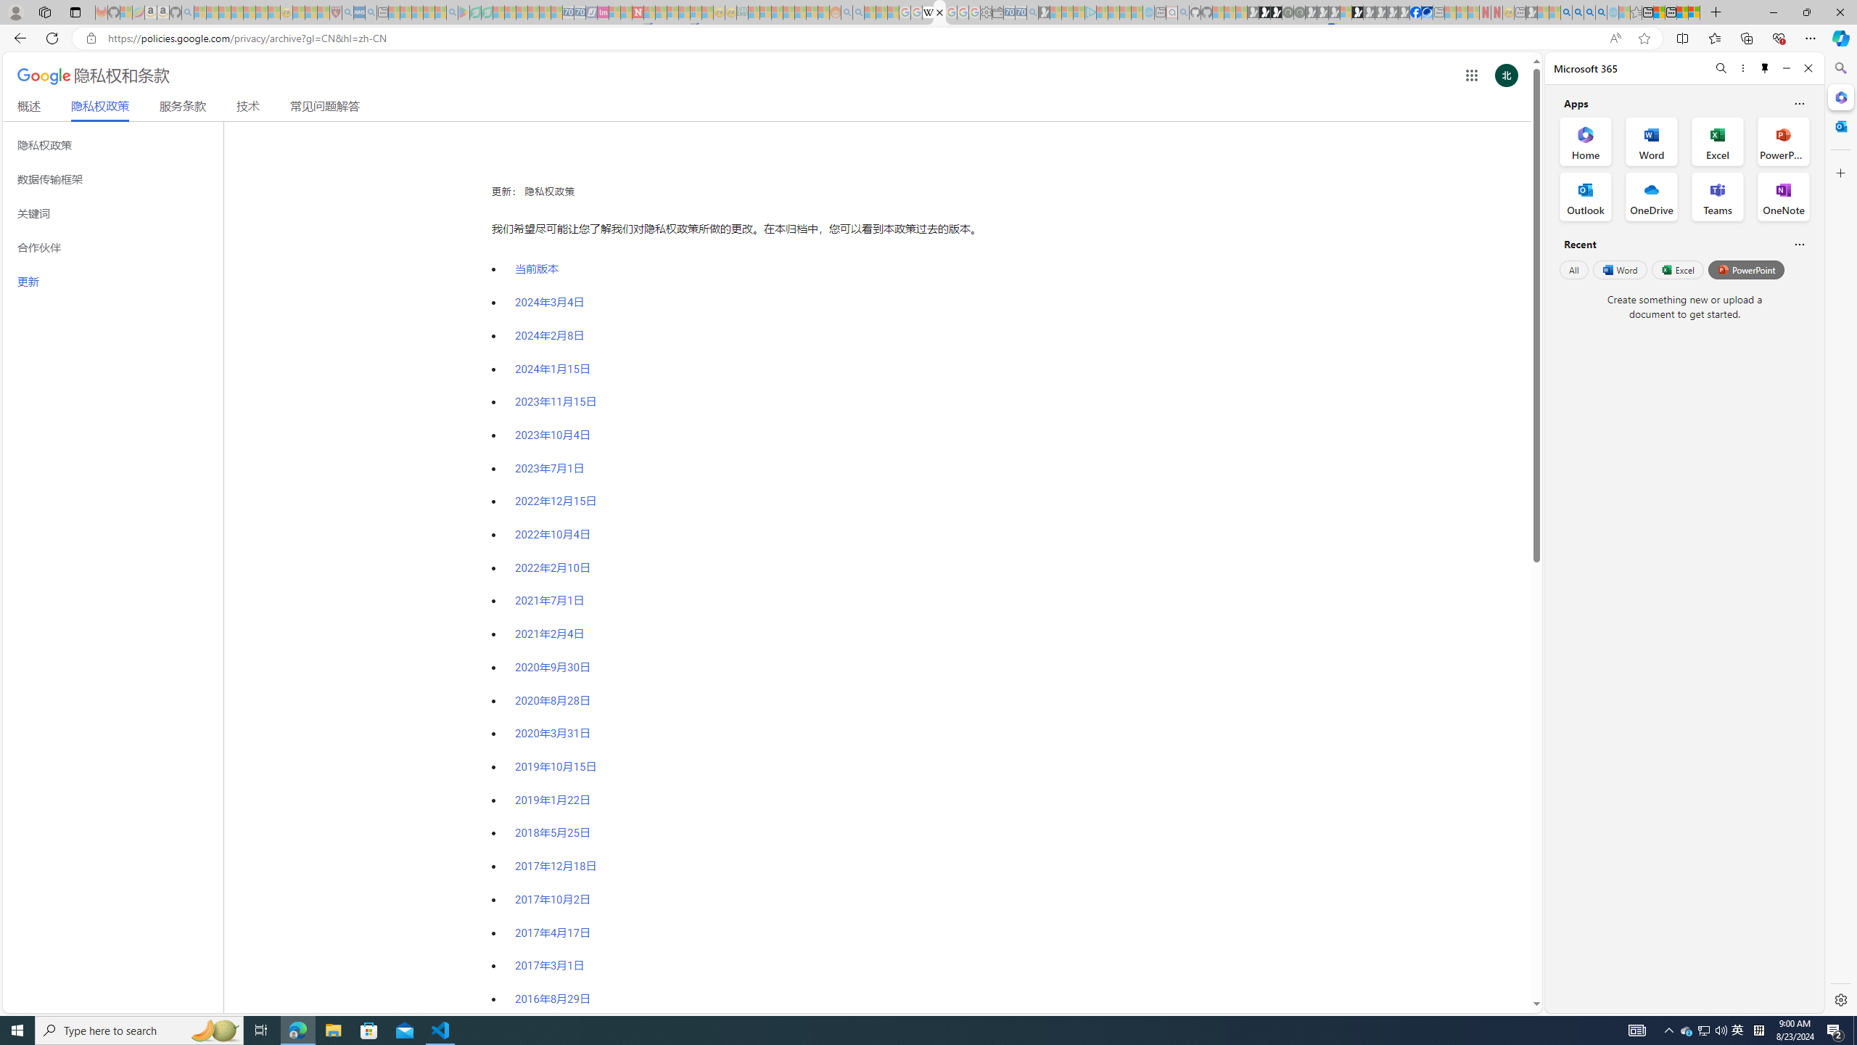 The width and height of the screenshot is (1857, 1045). What do you see at coordinates (1586, 197) in the screenshot?
I see `Outlook Office App` at bounding box center [1586, 197].